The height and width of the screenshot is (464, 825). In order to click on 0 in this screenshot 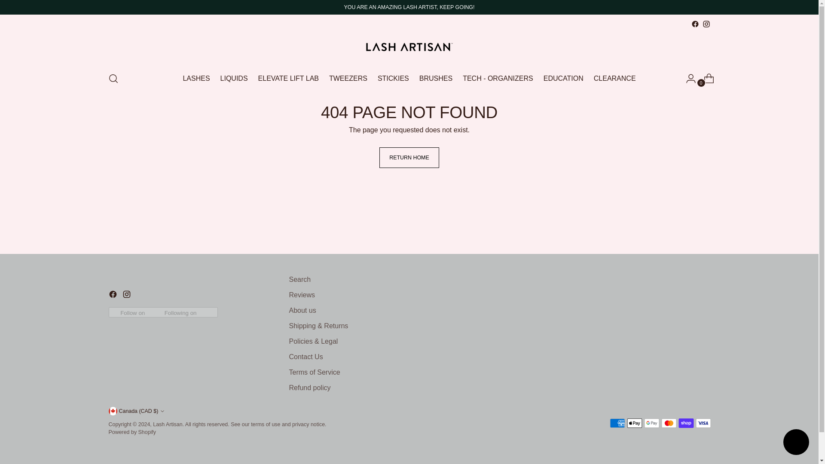, I will do `click(706, 79)`.